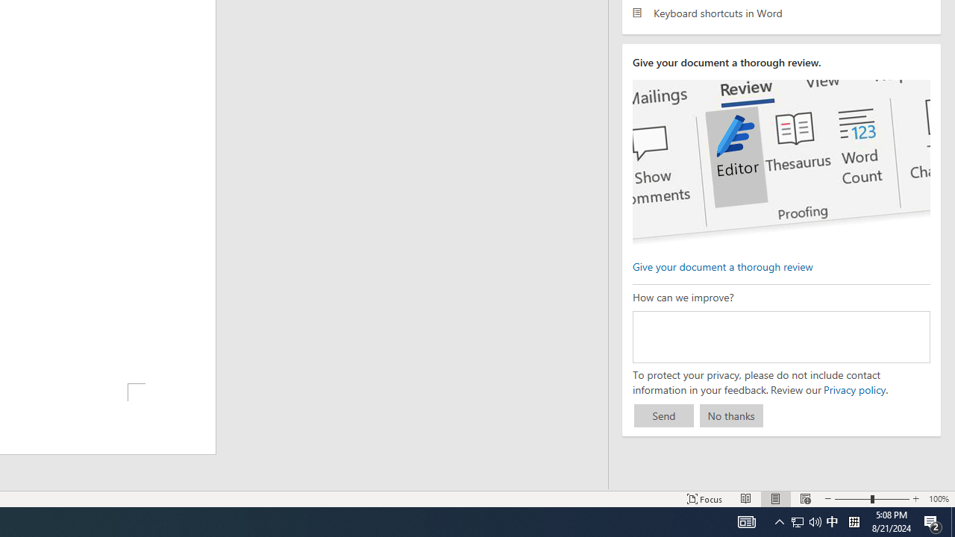 This screenshot has width=955, height=537. I want to click on Keyboard shortcuts in Word, so click(781, 12).